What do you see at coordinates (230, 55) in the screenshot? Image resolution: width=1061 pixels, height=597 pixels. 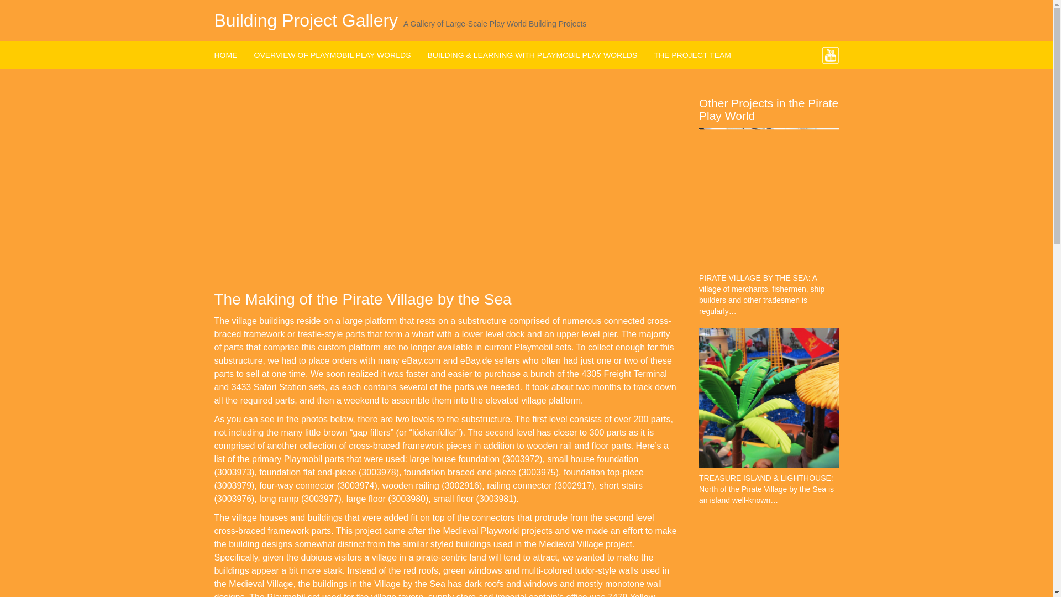 I see `HOME` at bounding box center [230, 55].